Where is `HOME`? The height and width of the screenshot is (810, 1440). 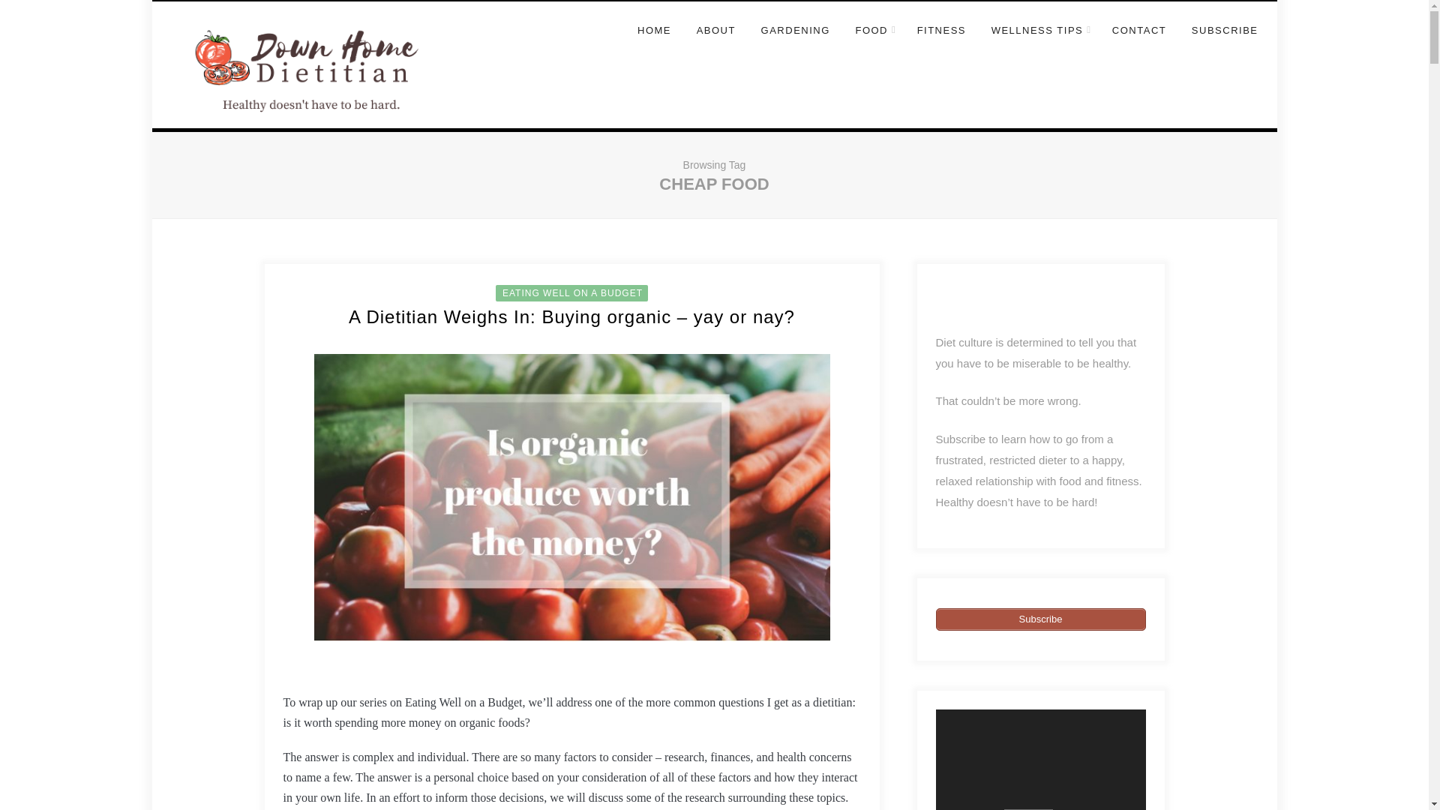 HOME is located at coordinates (660, 26).